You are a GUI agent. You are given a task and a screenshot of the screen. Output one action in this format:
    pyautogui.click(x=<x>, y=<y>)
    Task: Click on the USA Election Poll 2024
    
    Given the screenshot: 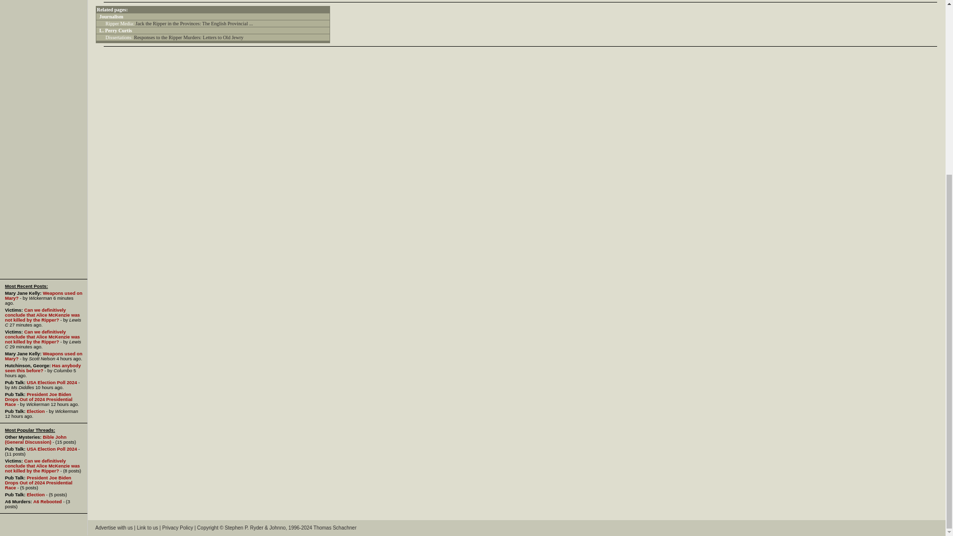 What is the action you would take?
    pyautogui.click(x=52, y=449)
    